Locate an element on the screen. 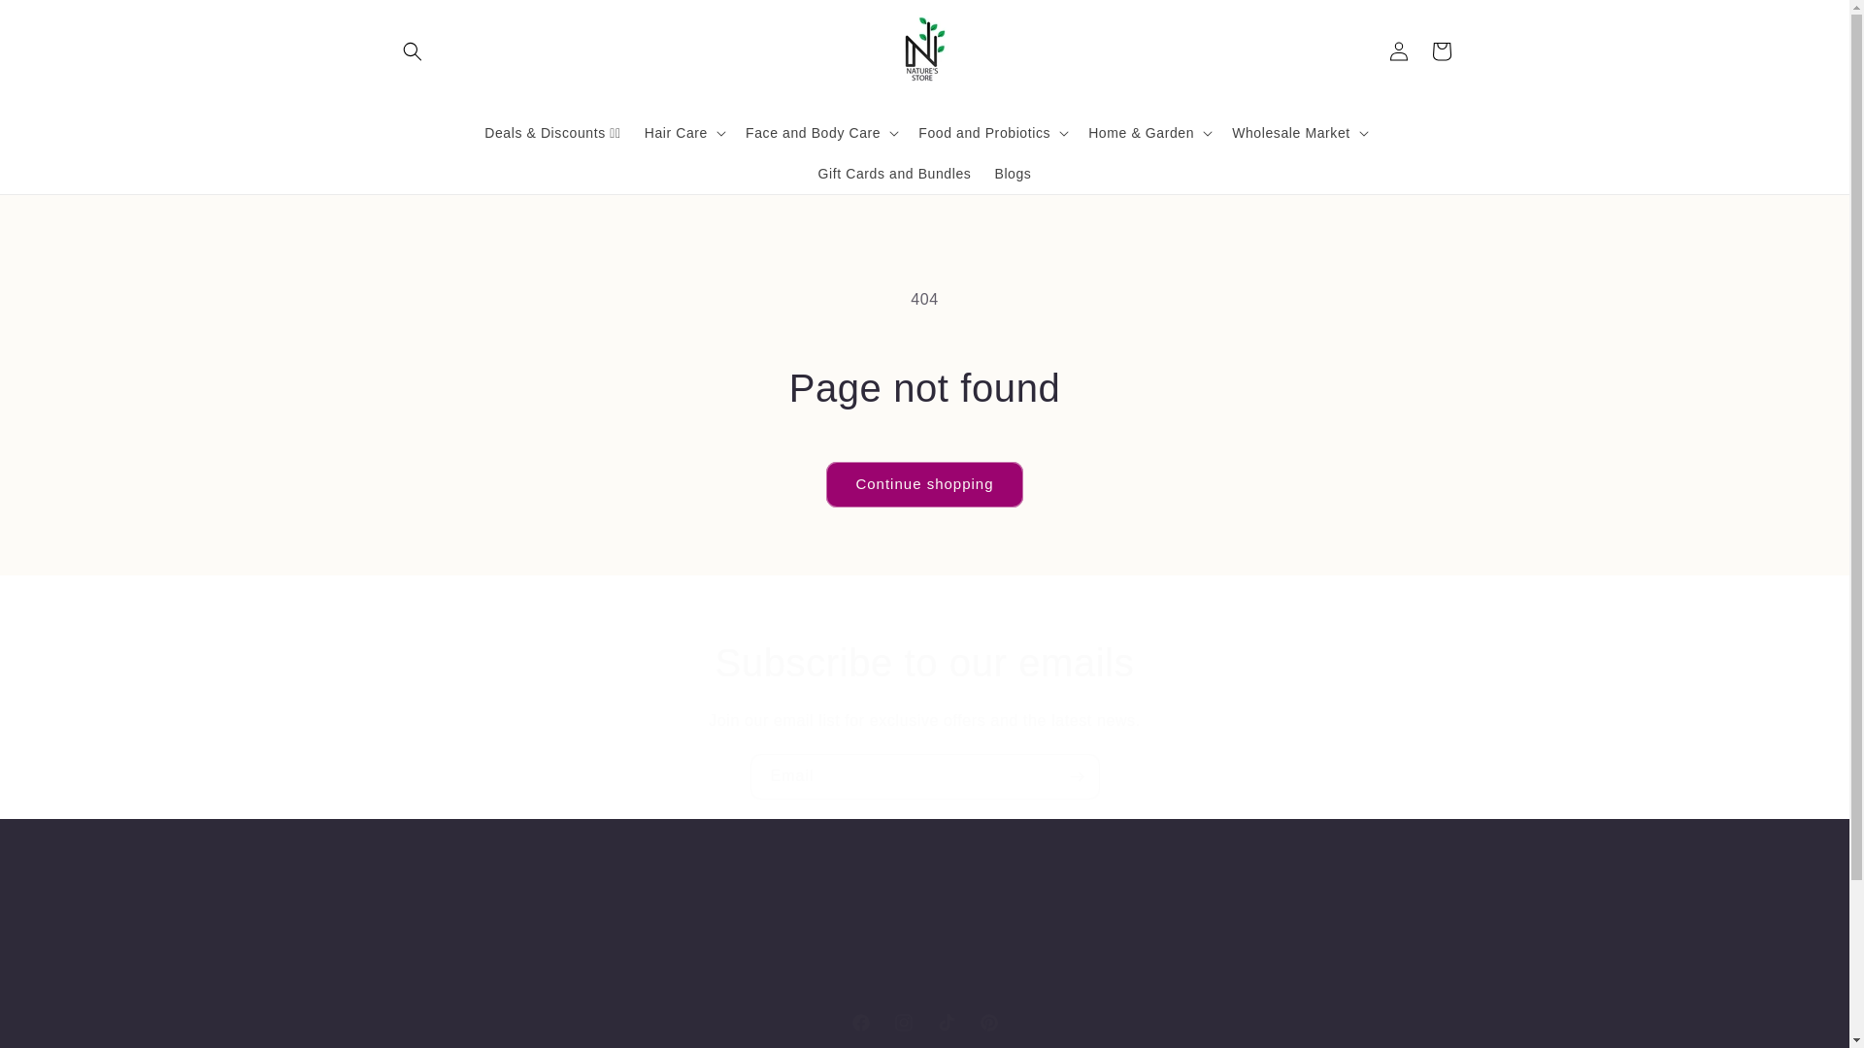  Email is located at coordinates (923, 1023).